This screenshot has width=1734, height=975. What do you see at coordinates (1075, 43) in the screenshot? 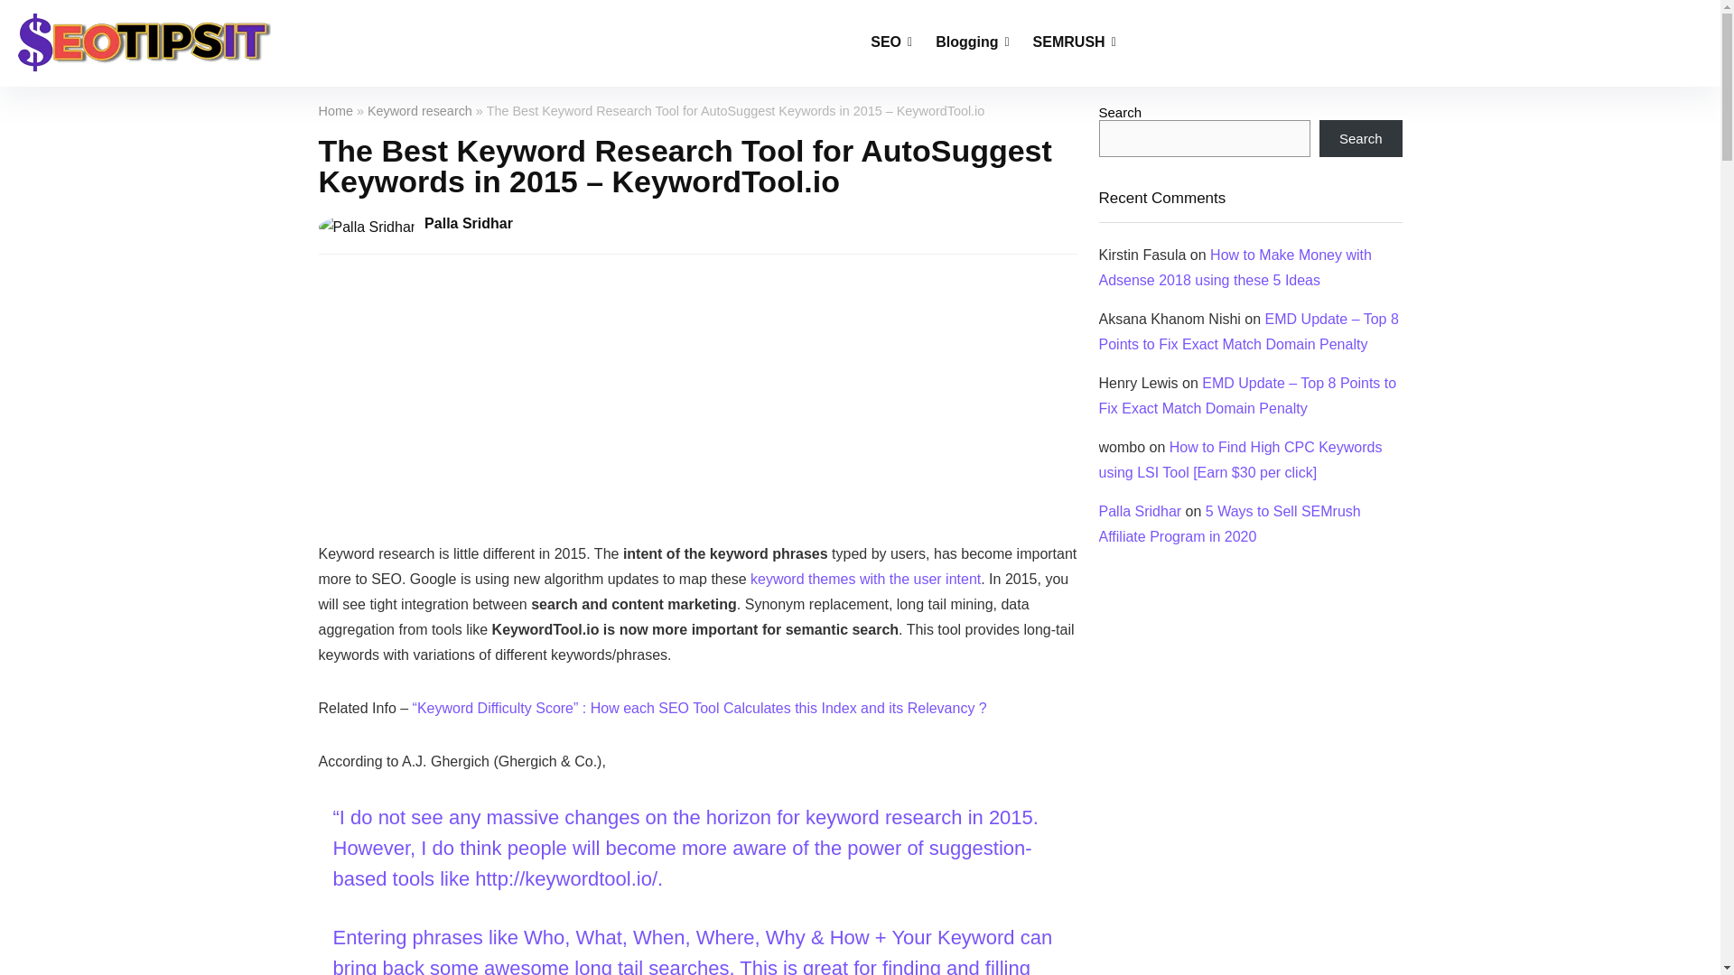
I see `SEMRUSH` at bounding box center [1075, 43].